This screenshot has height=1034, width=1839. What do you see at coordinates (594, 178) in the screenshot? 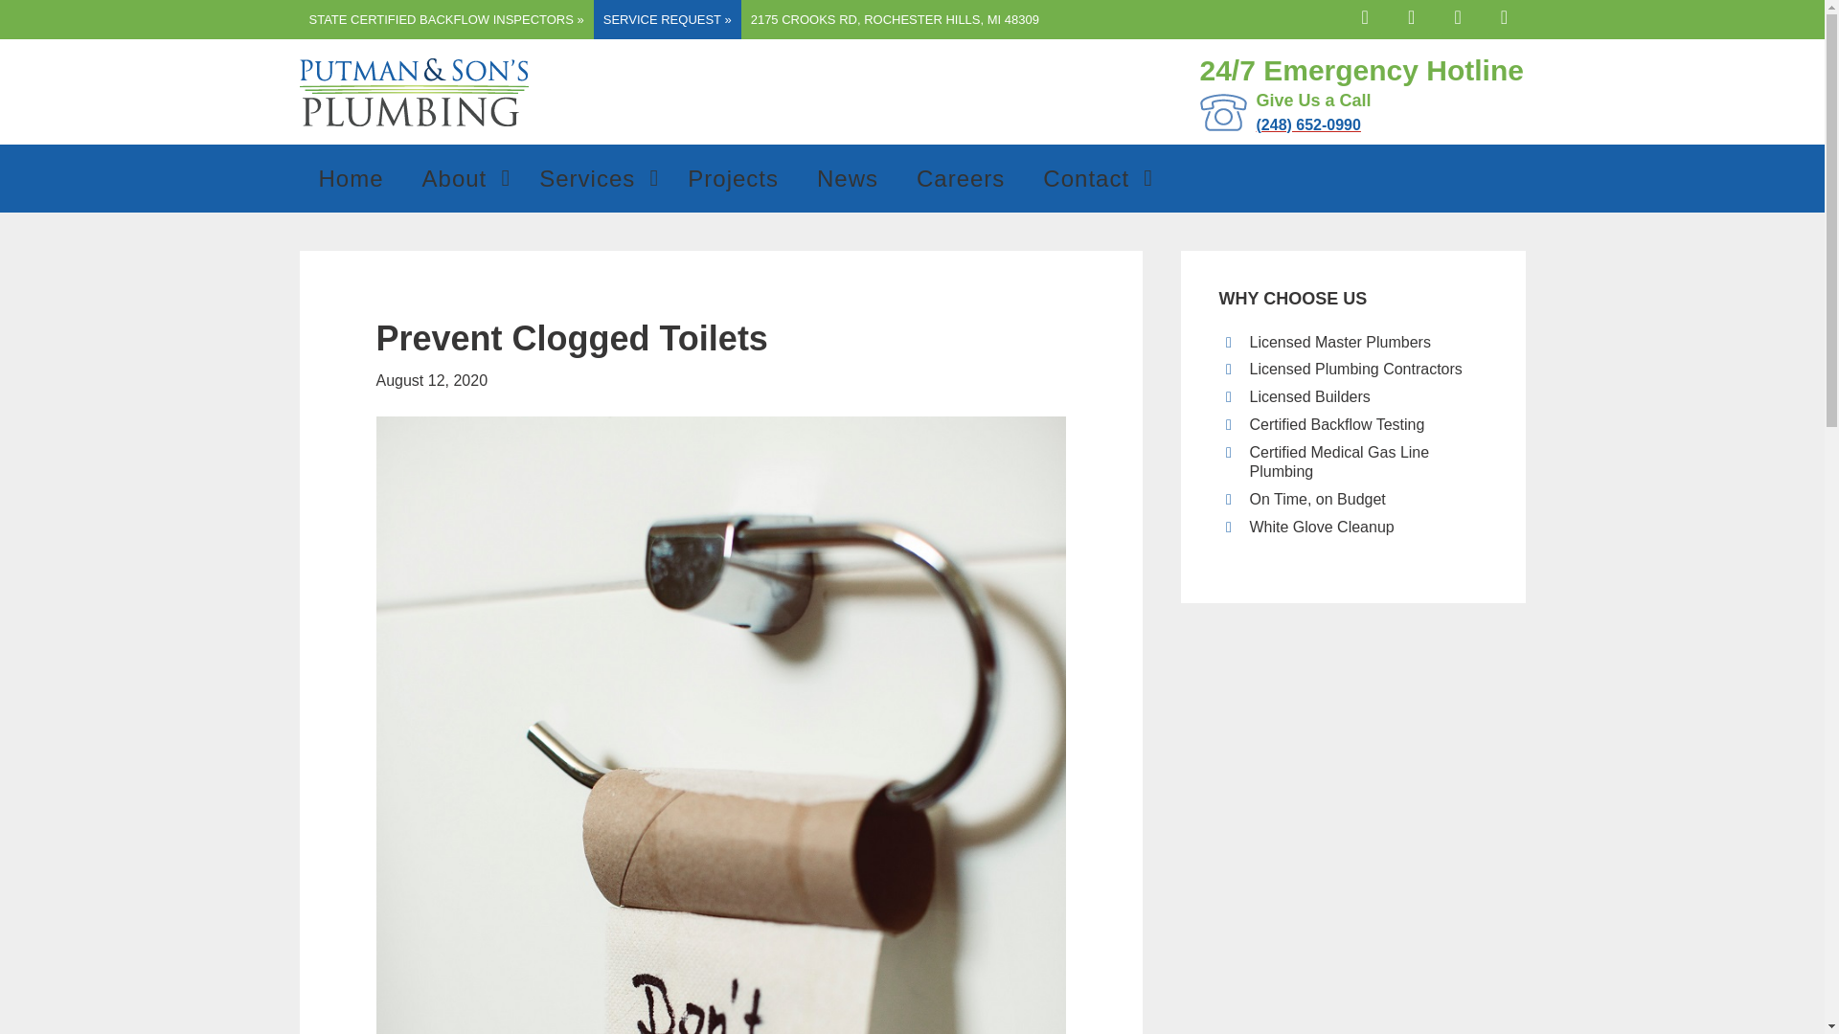
I see `Default Label` at bounding box center [594, 178].